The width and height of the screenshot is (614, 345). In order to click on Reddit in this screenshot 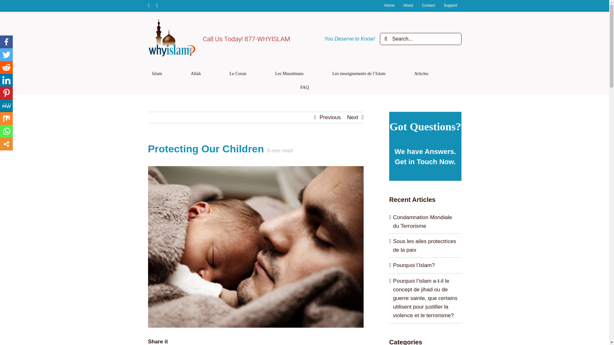, I will do `click(6, 67)`.